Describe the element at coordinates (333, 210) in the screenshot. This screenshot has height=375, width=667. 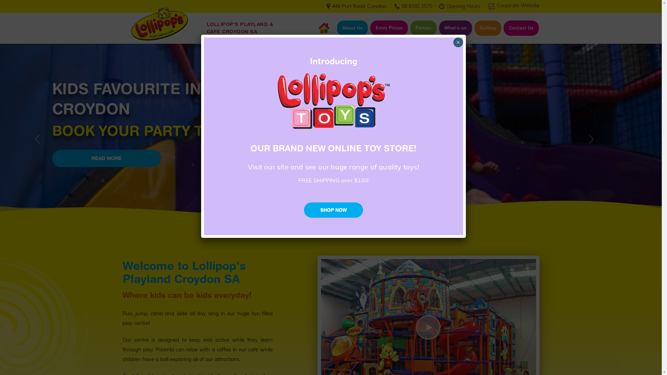
I see `SHOP NOW` at that location.